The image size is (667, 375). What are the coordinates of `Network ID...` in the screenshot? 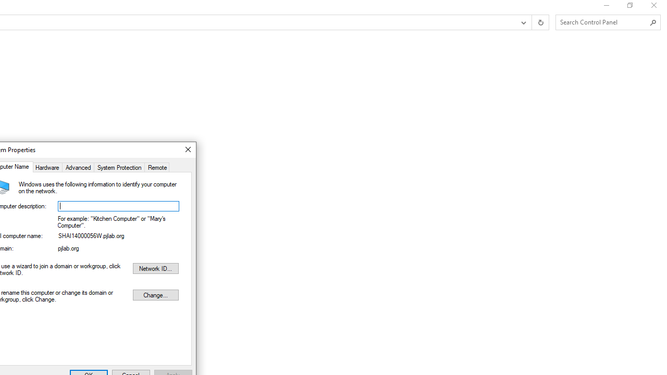 It's located at (155, 268).